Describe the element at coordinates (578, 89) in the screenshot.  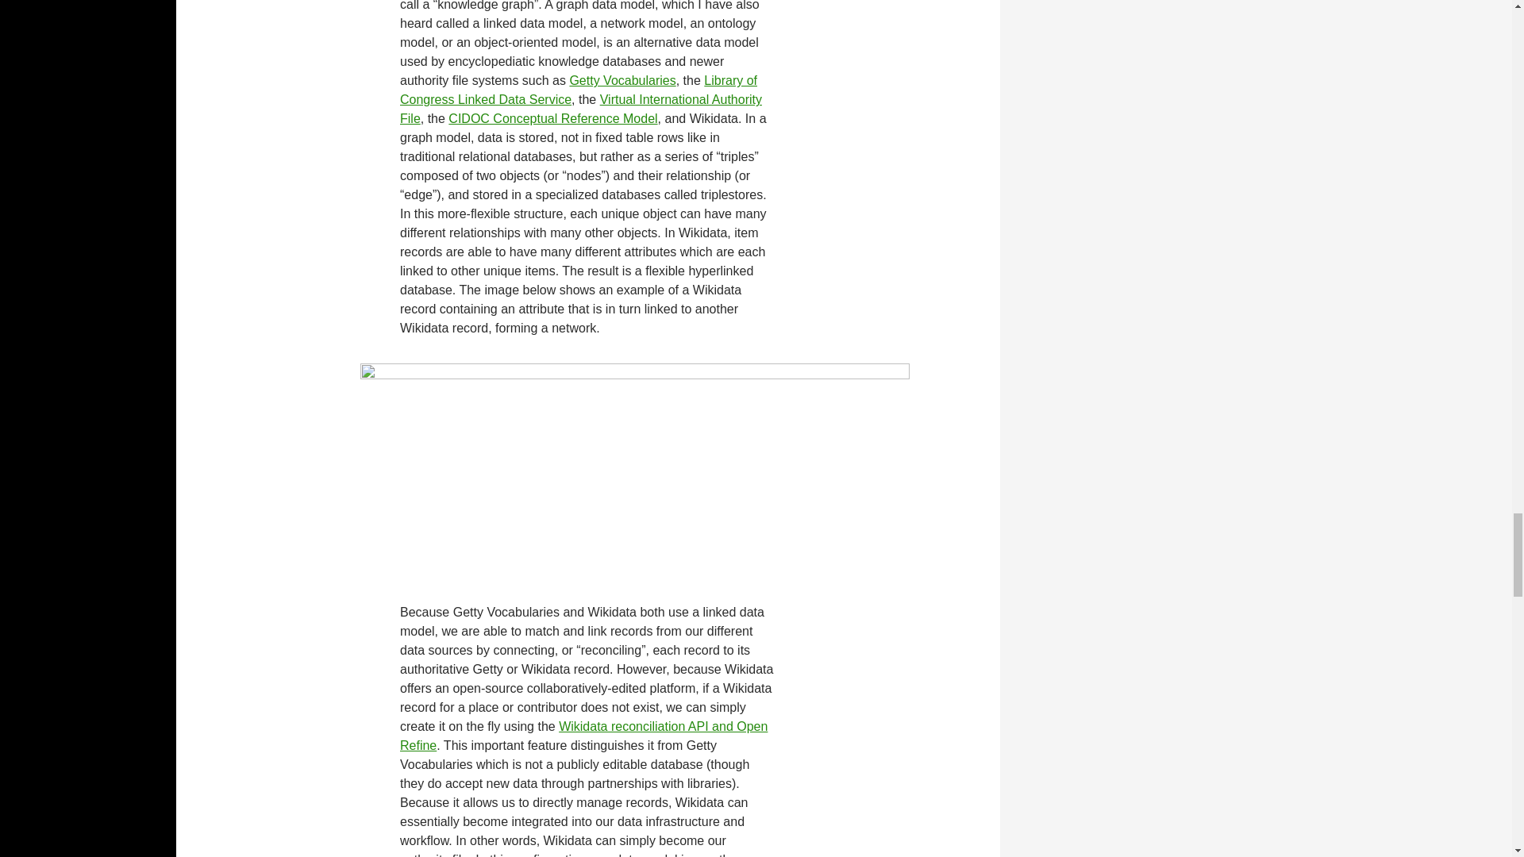
I see `Library of Congress Linked Data Service` at that location.